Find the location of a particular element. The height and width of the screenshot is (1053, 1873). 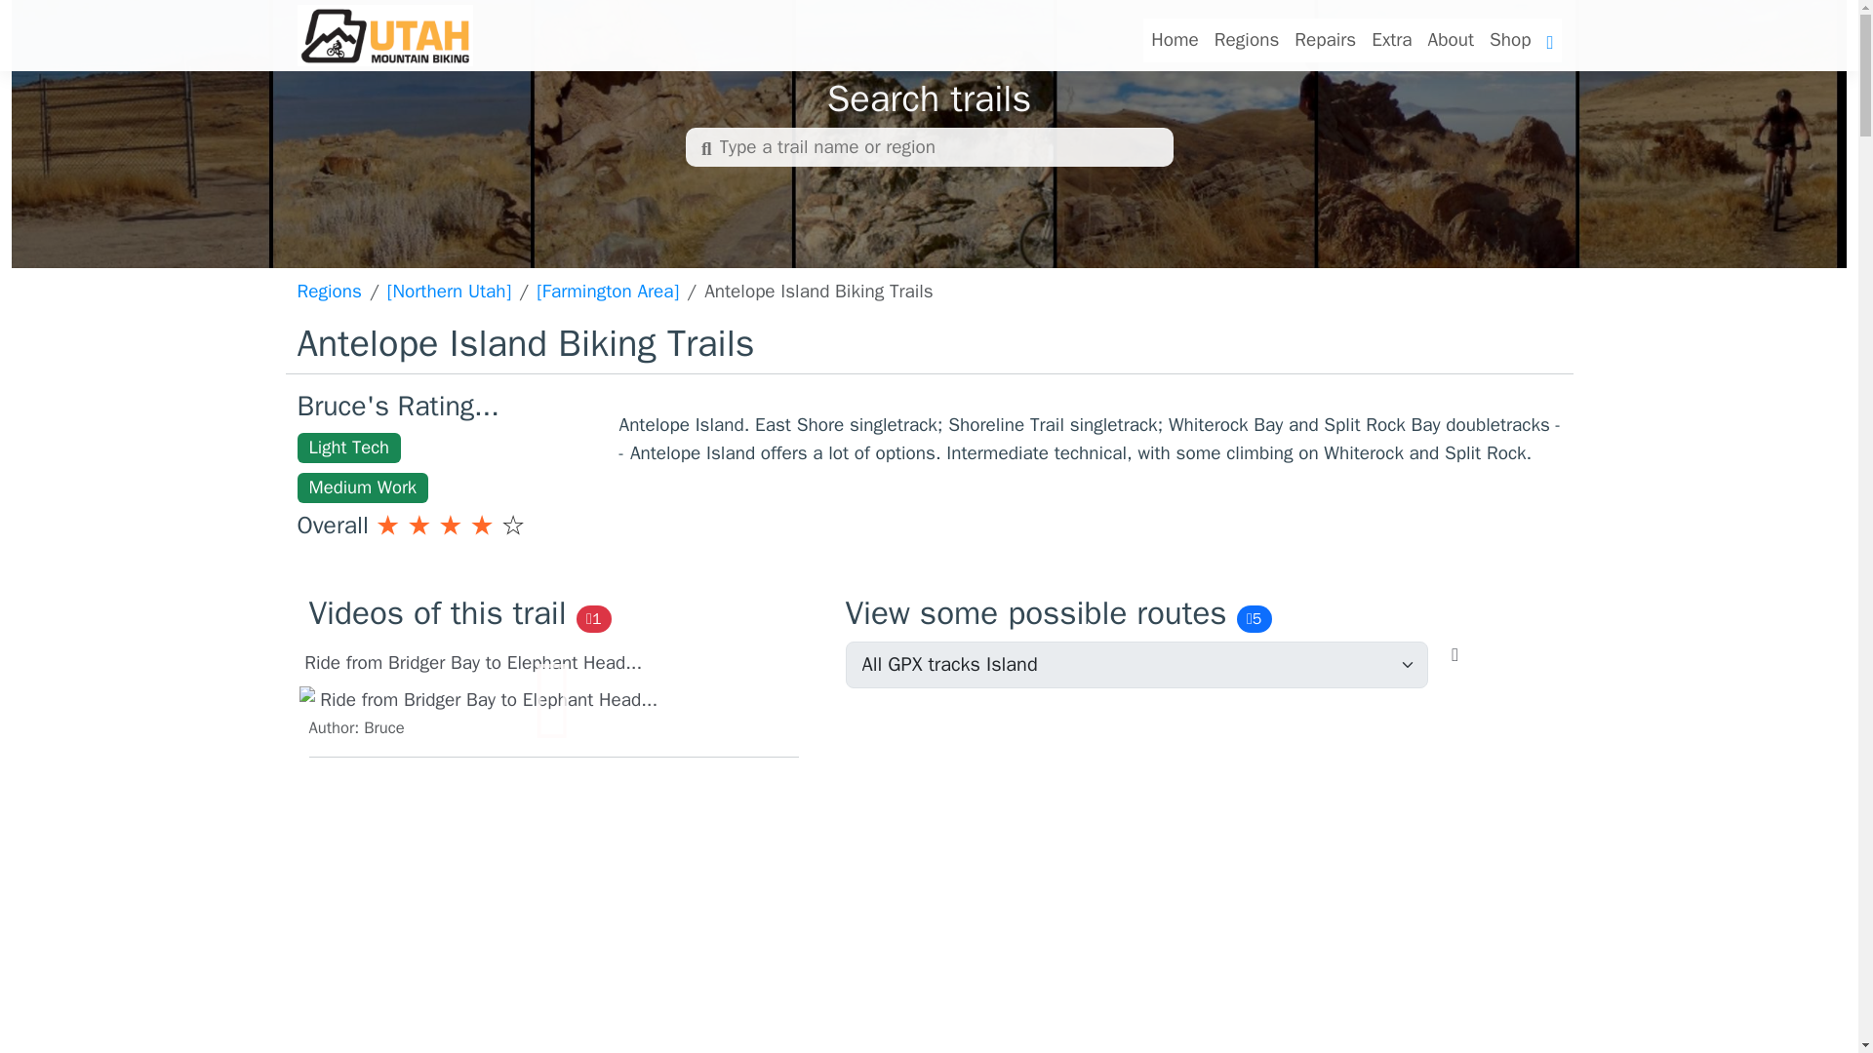

Extra is located at coordinates (552, 690).